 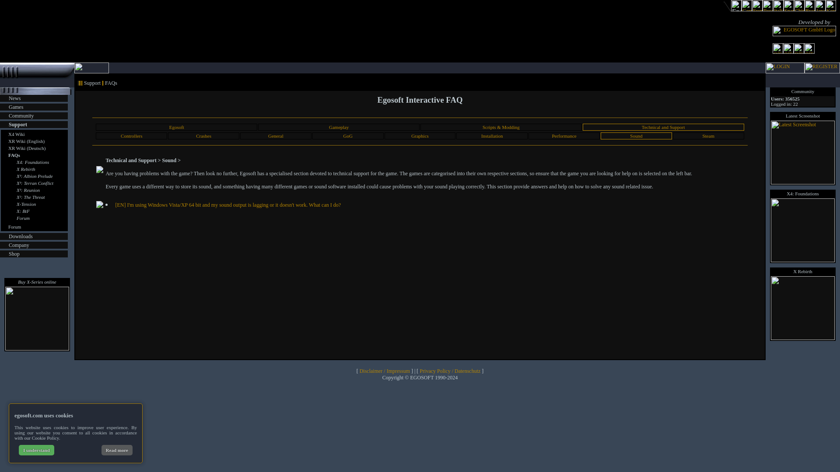 What do you see at coordinates (21, 116) in the screenshot?
I see `Community` at bounding box center [21, 116].